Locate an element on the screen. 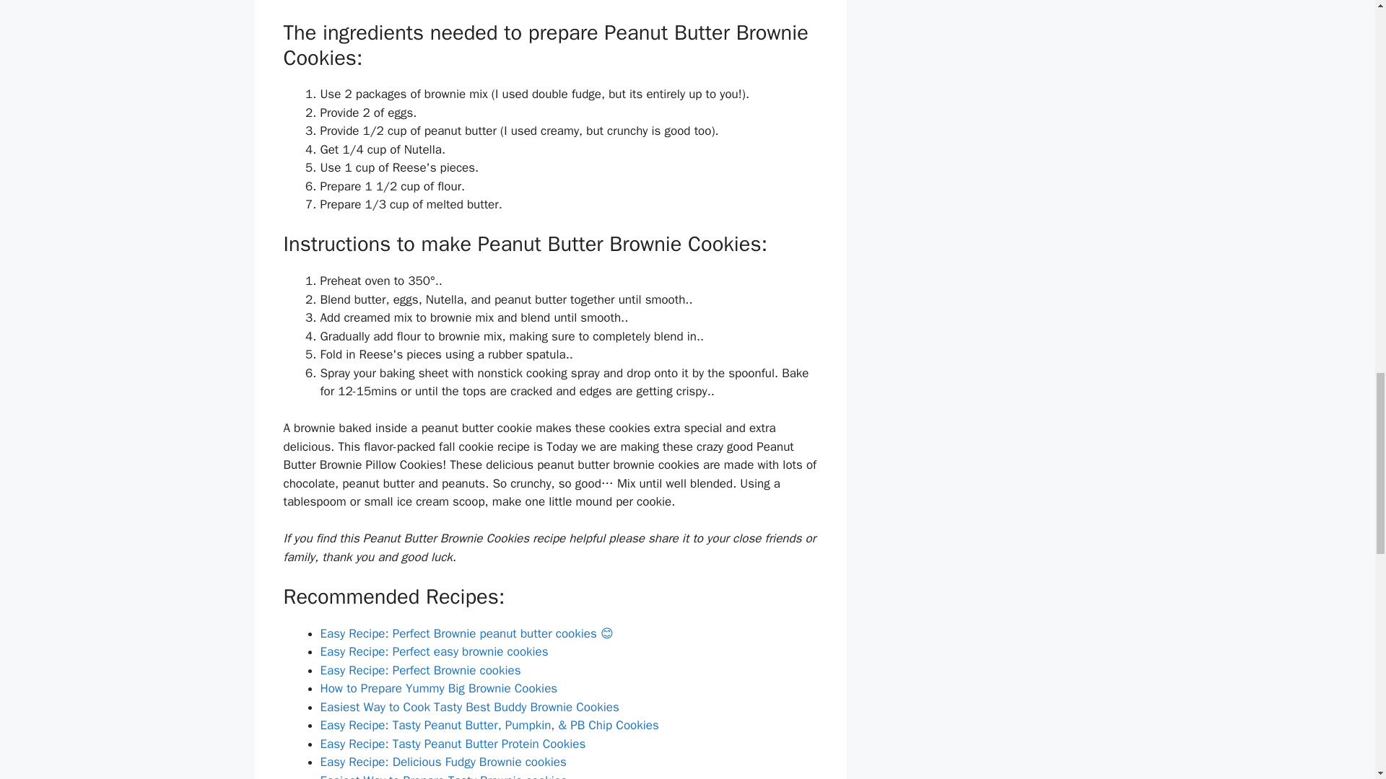  Easy Recipe: Tasty Peanut Butter Protein Cookies is located at coordinates (453, 744).